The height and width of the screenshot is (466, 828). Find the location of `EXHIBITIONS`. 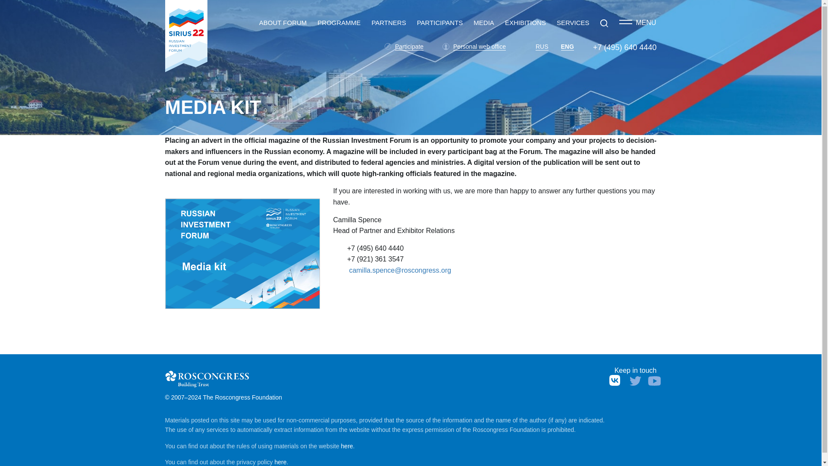

EXHIBITIONS is located at coordinates (525, 22).